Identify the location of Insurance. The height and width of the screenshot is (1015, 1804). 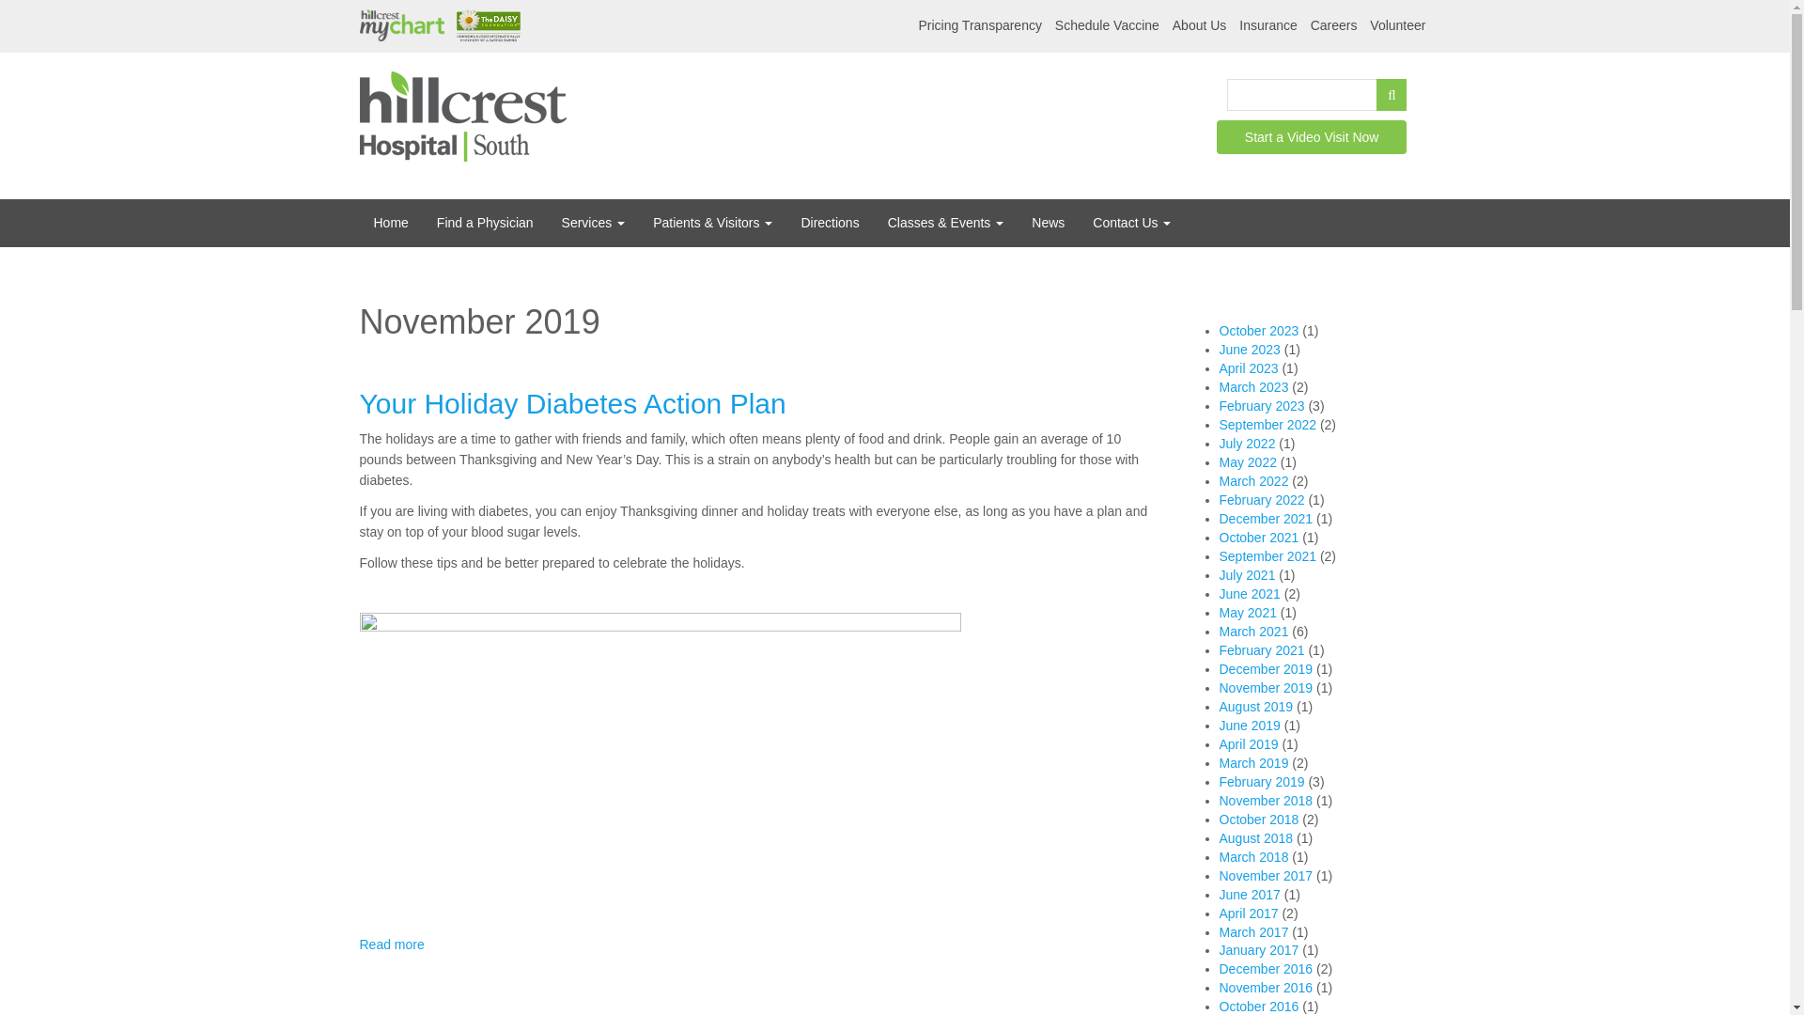
(1268, 26).